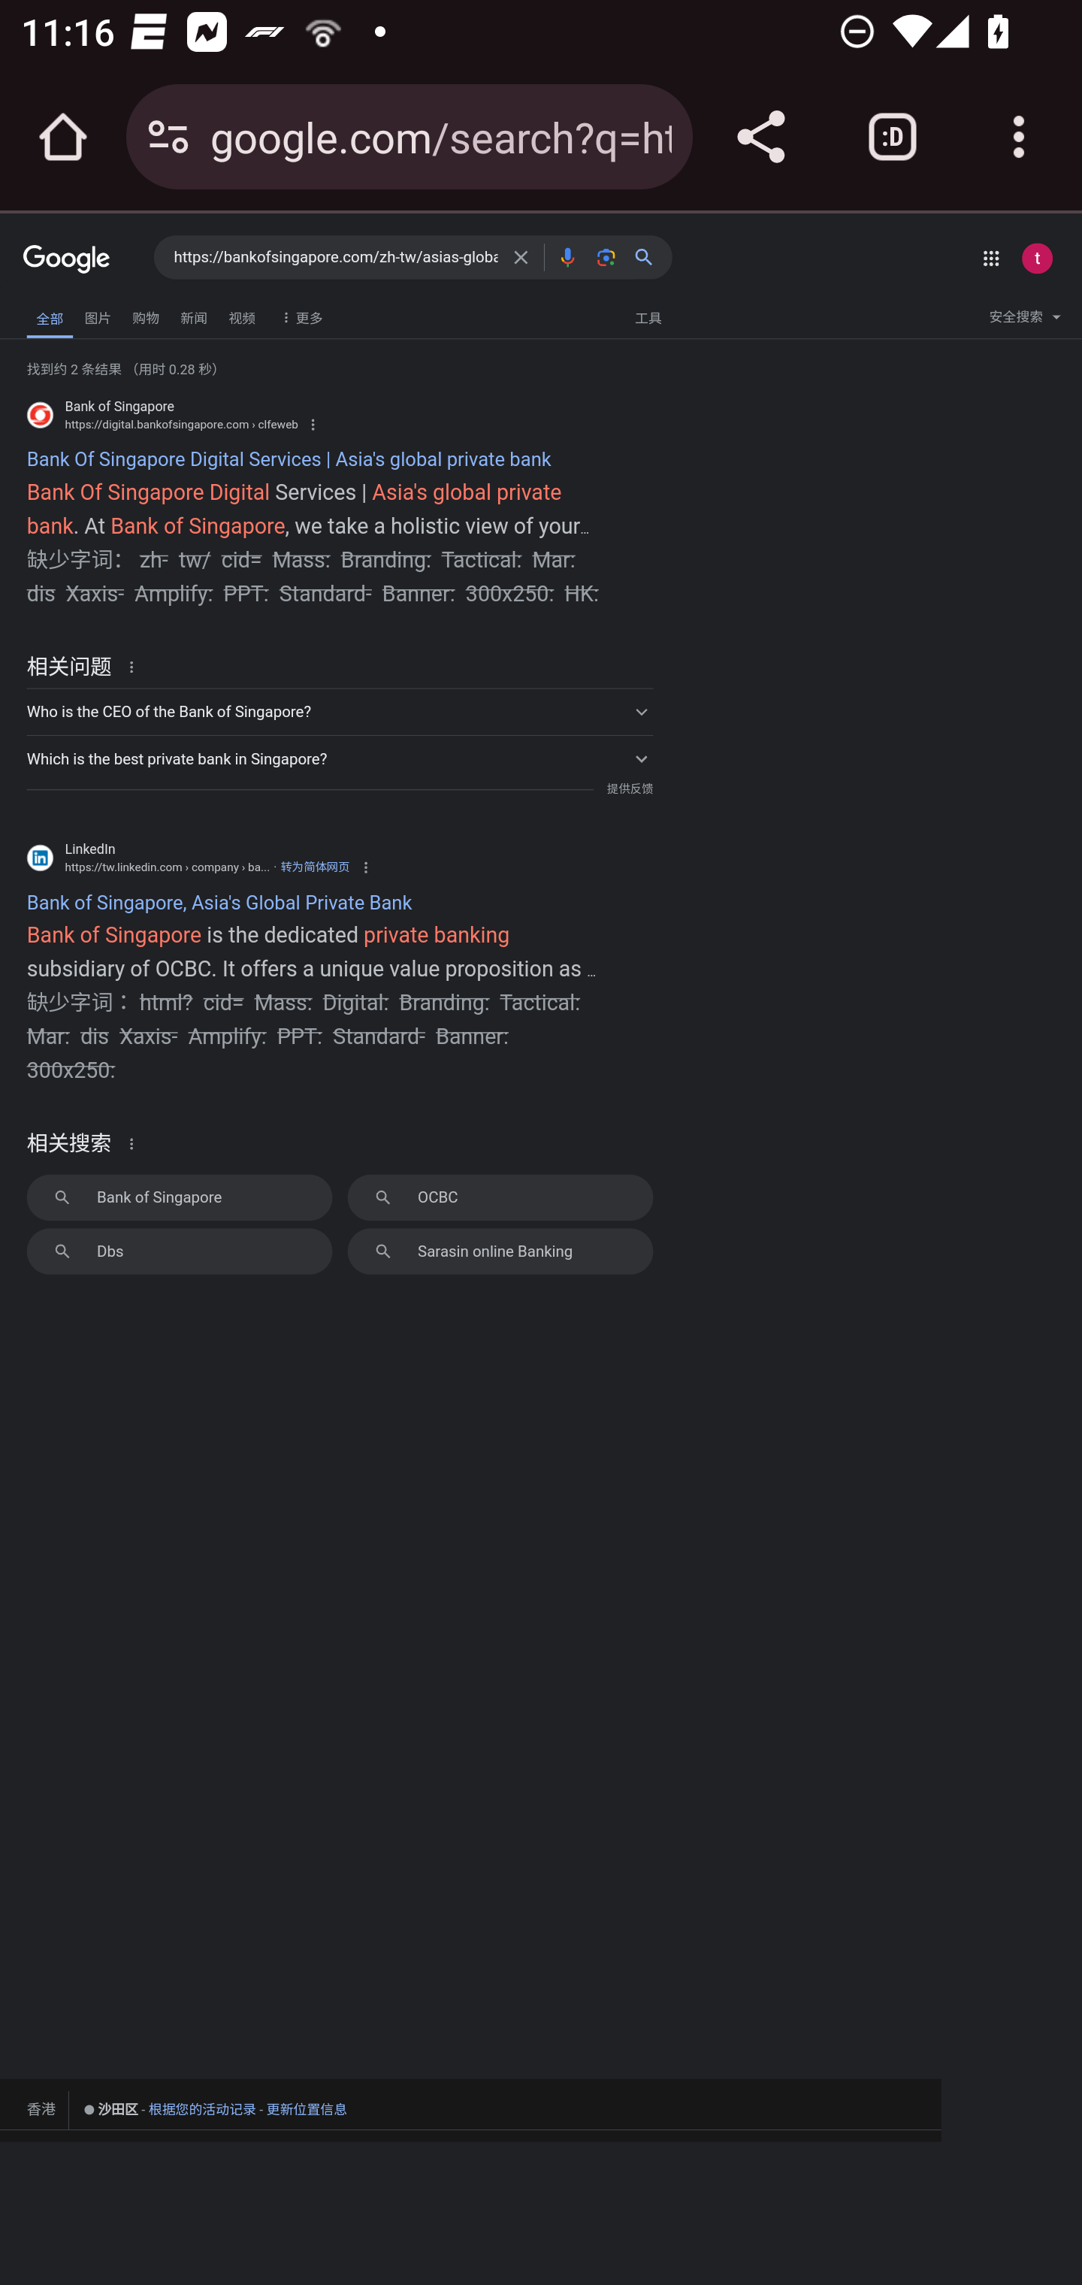 This screenshot has height=2285, width=1082. What do you see at coordinates (500, 1251) in the screenshot?
I see `Sarasin online Banking` at bounding box center [500, 1251].